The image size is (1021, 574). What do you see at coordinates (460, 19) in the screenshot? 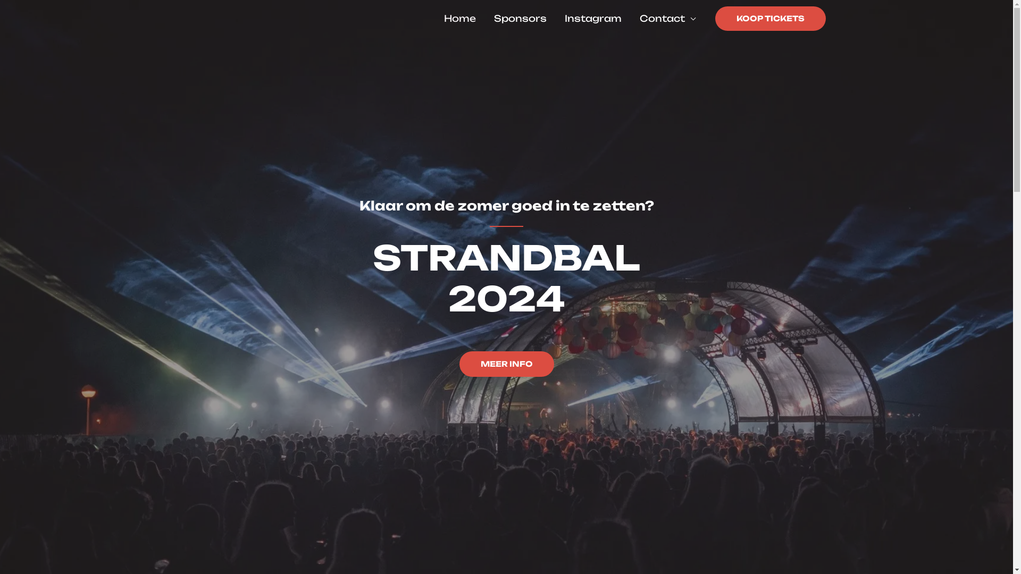
I see `Home` at bounding box center [460, 19].